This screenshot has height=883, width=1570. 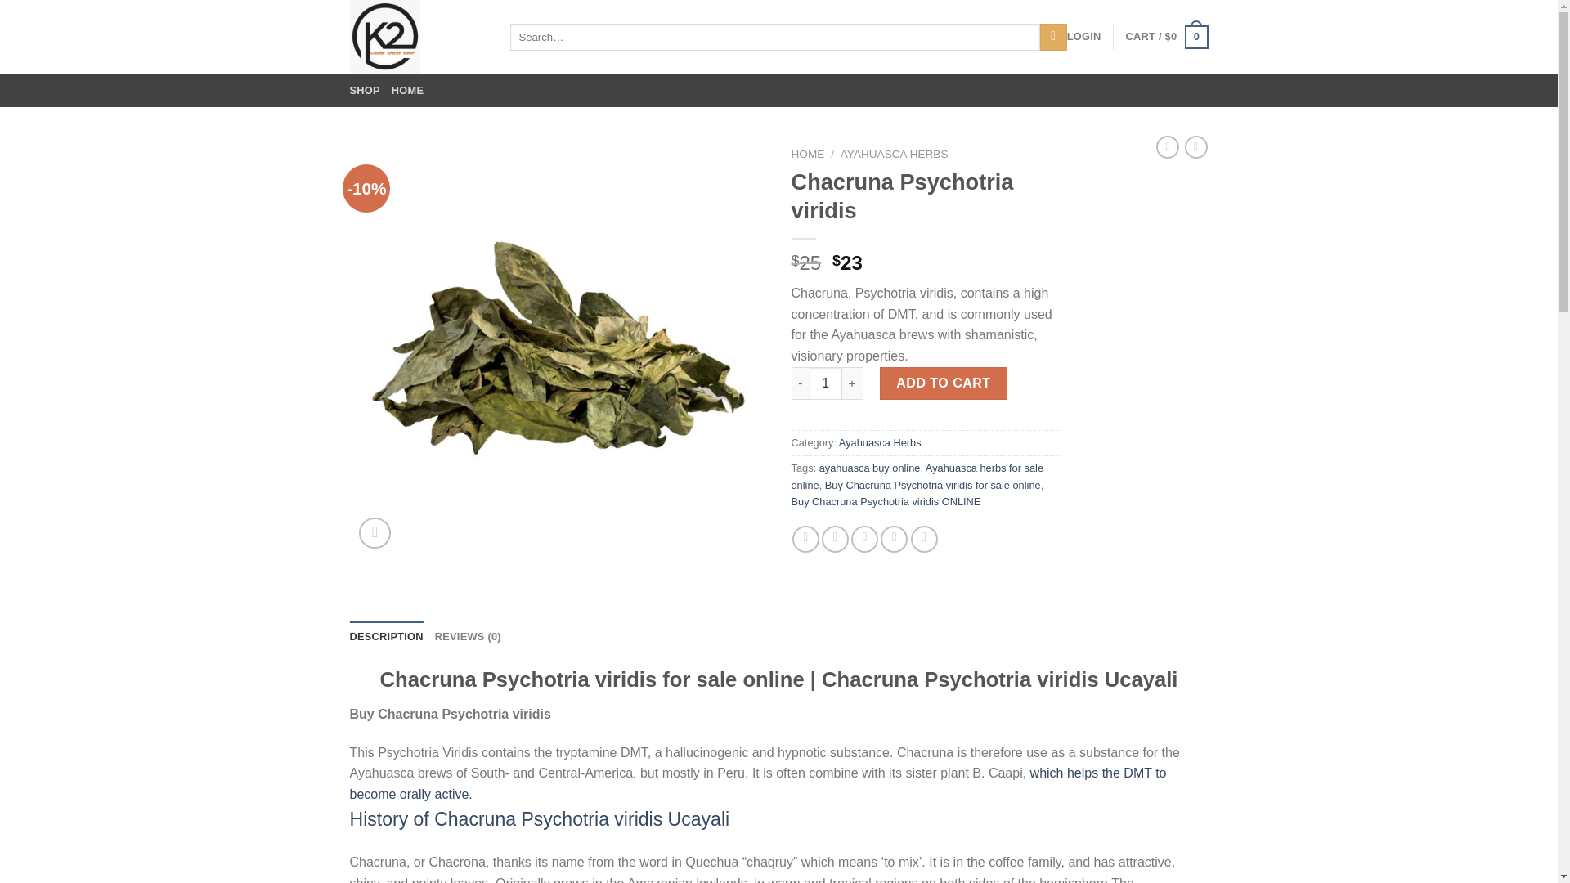 I want to click on HOME, so click(x=407, y=90).